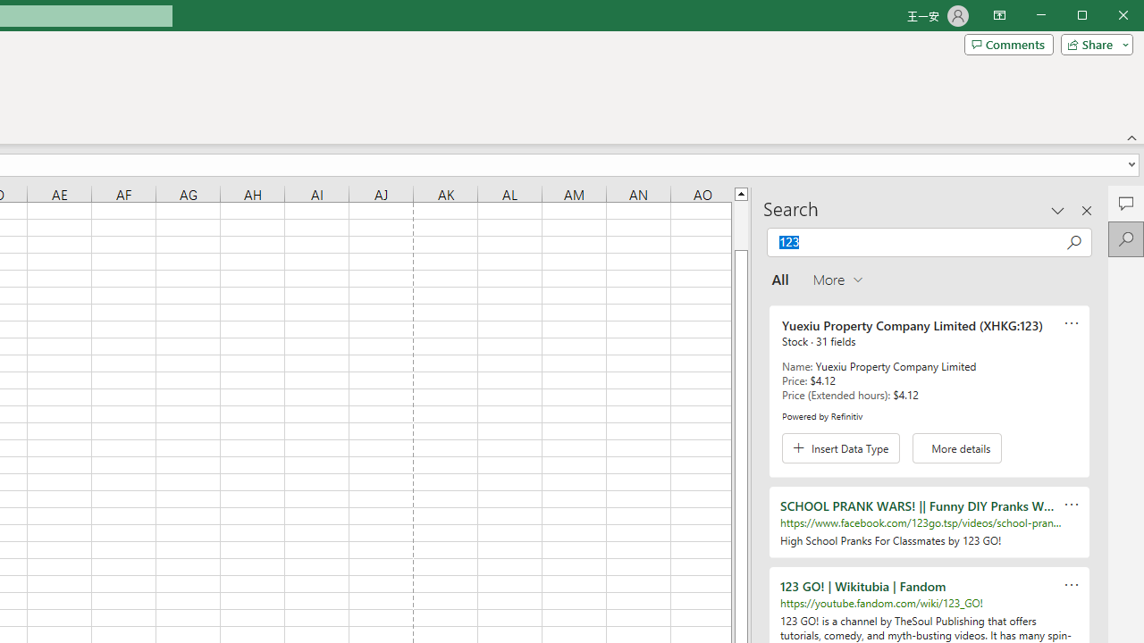 The width and height of the screenshot is (1144, 643). Describe the element at coordinates (1132, 138) in the screenshot. I see `Collapse the Ribbon` at that location.